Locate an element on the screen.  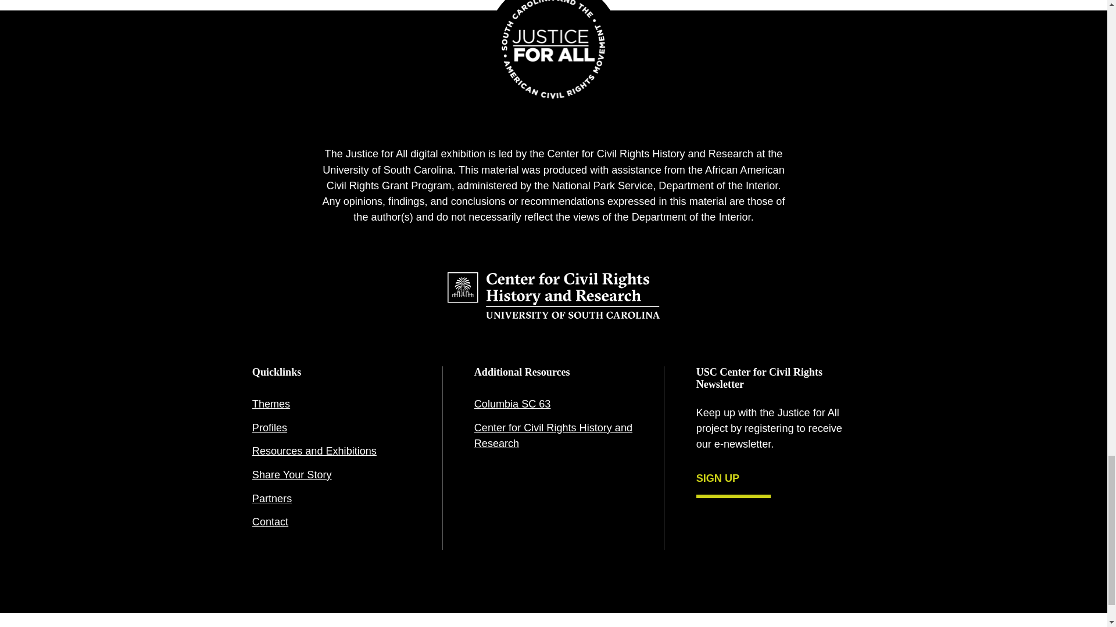
Partners is located at coordinates (331, 499).